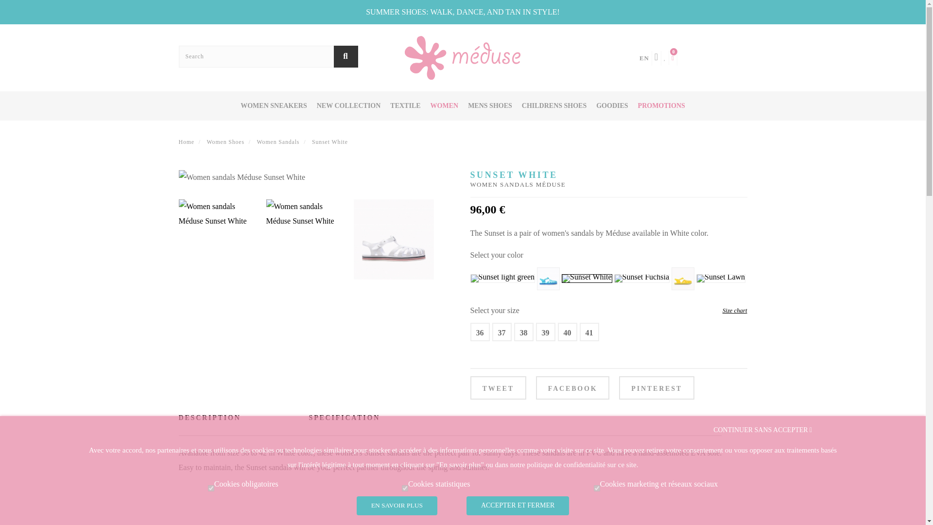 The width and height of the screenshot is (933, 525). Describe the element at coordinates (597, 488) in the screenshot. I see `on` at that location.